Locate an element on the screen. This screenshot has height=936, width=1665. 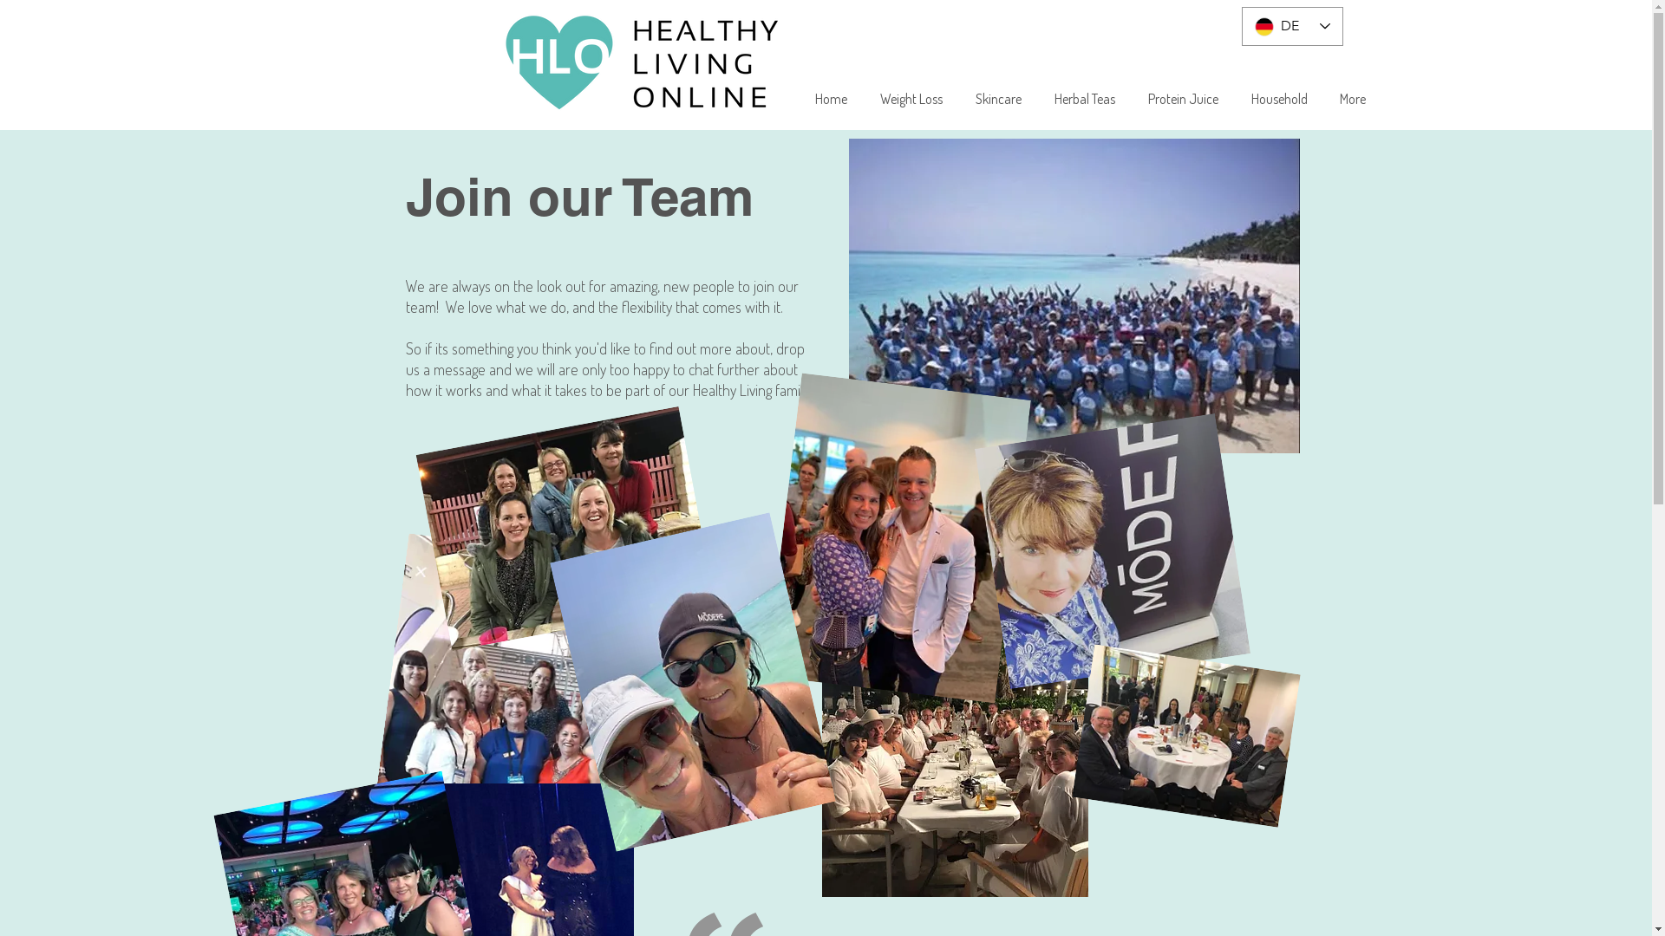
Weight Loss is located at coordinates (911, 99).